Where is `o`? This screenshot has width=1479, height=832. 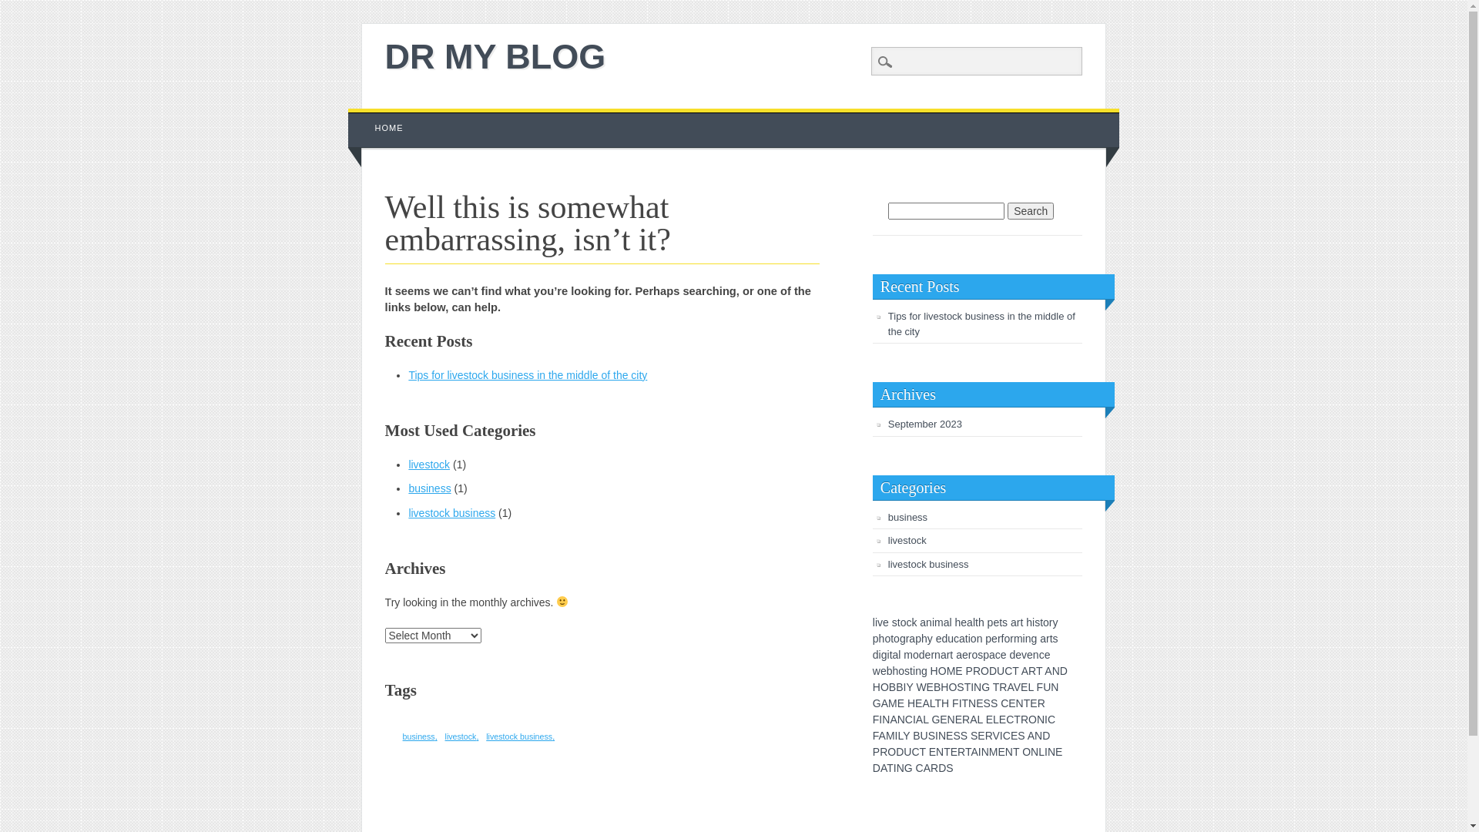 o is located at coordinates (916, 655).